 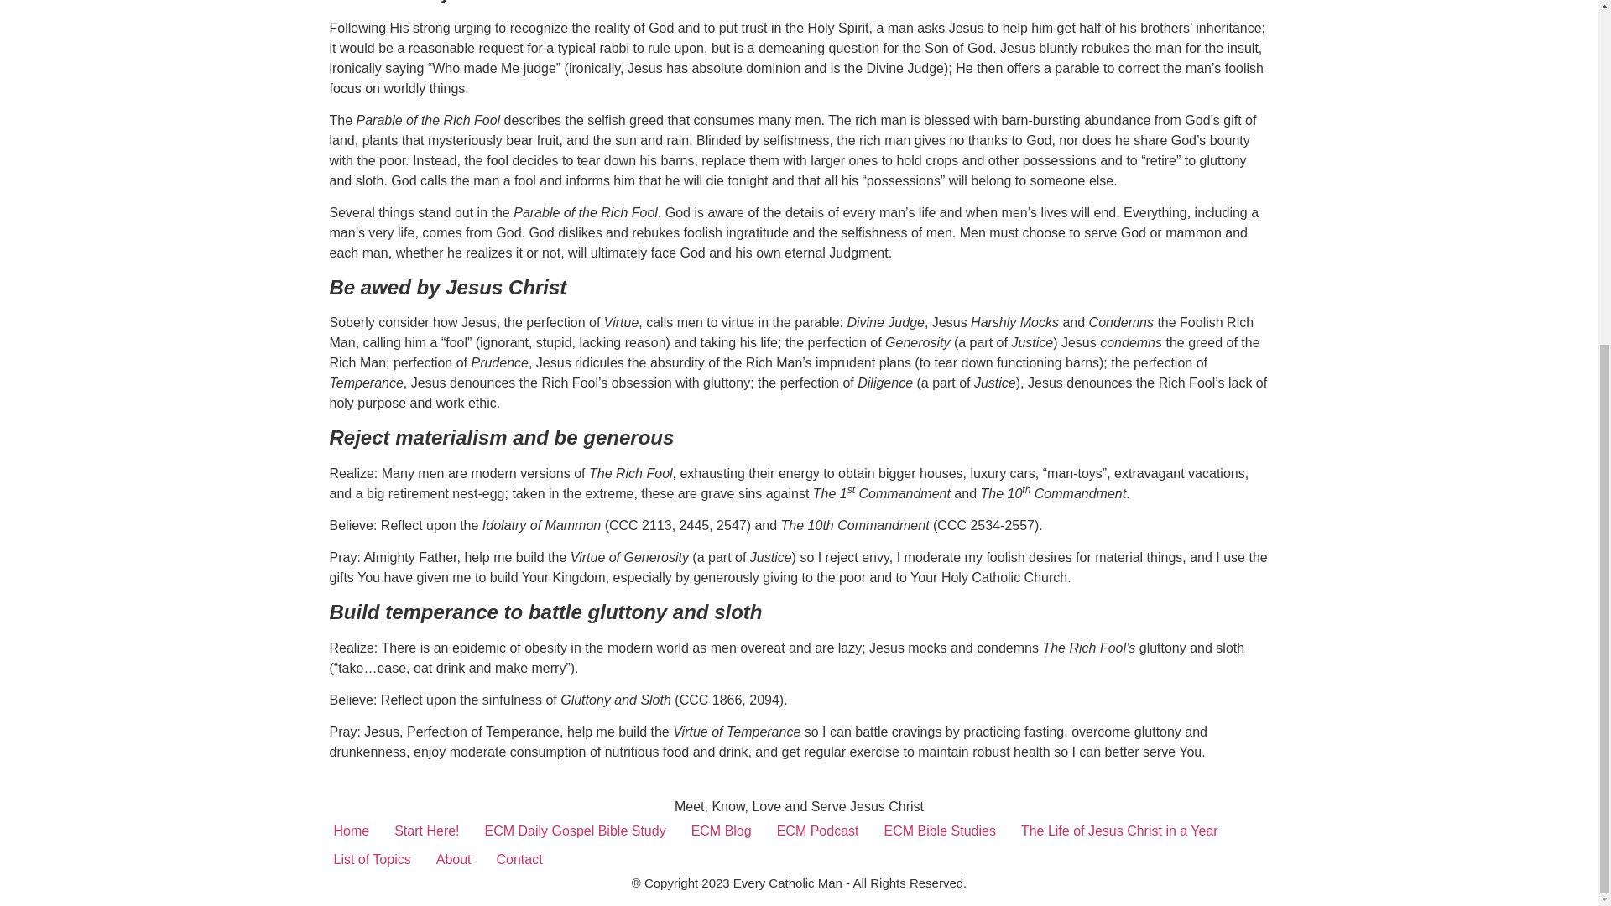 What do you see at coordinates (520, 859) in the screenshot?
I see `Contact` at bounding box center [520, 859].